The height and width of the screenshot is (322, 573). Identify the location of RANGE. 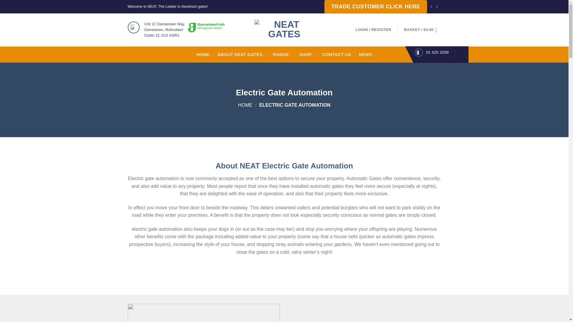
(282, 54).